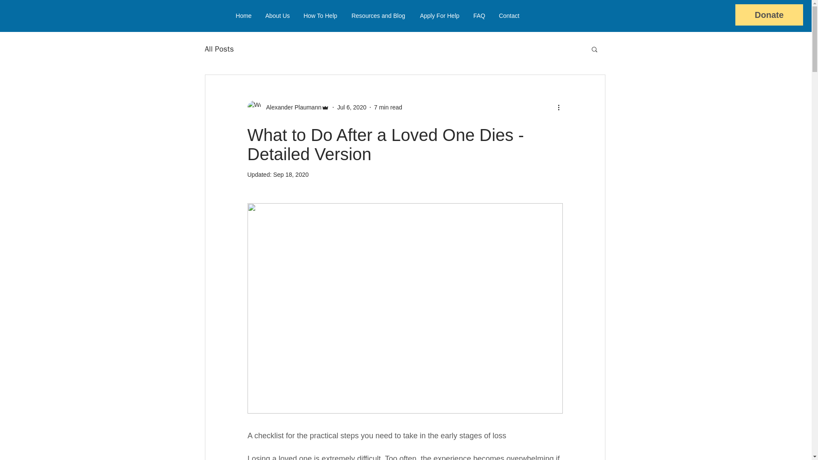 Image resolution: width=818 pixels, height=460 pixels. Describe the element at coordinates (439, 16) in the screenshot. I see `Apply For Help` at that location.